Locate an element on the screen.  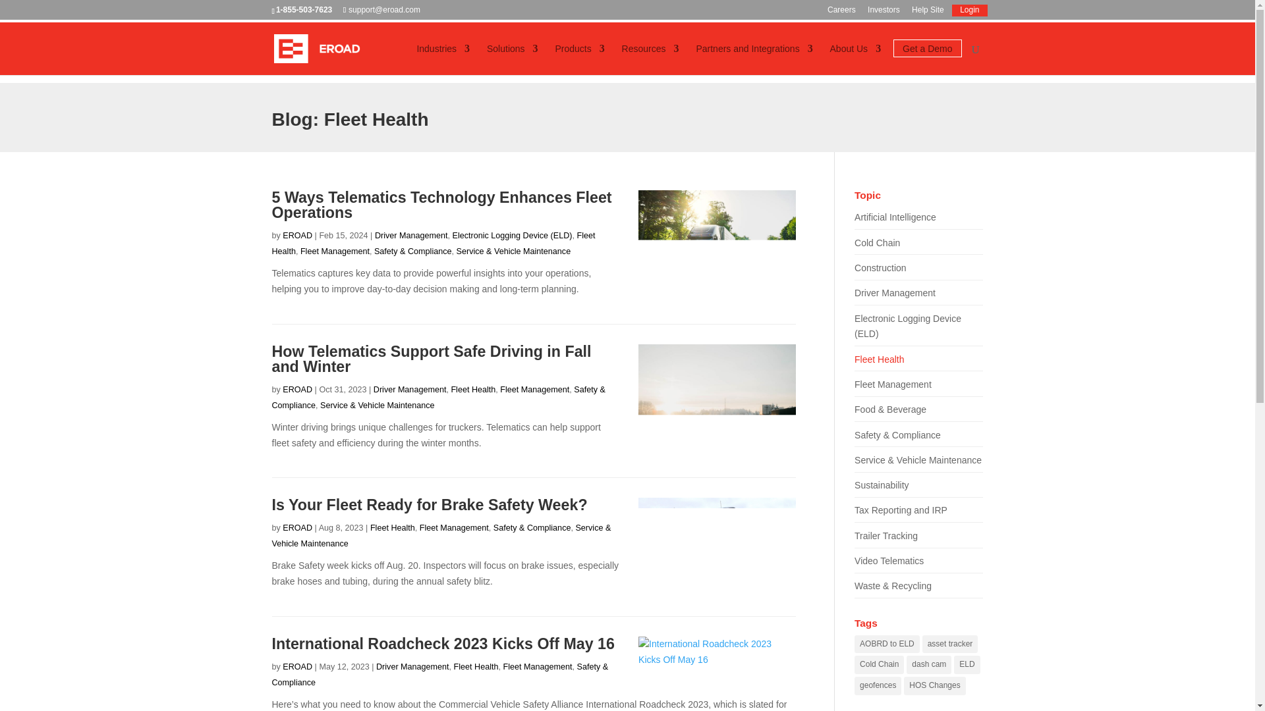
Investors is located at coordinates (884, 13).